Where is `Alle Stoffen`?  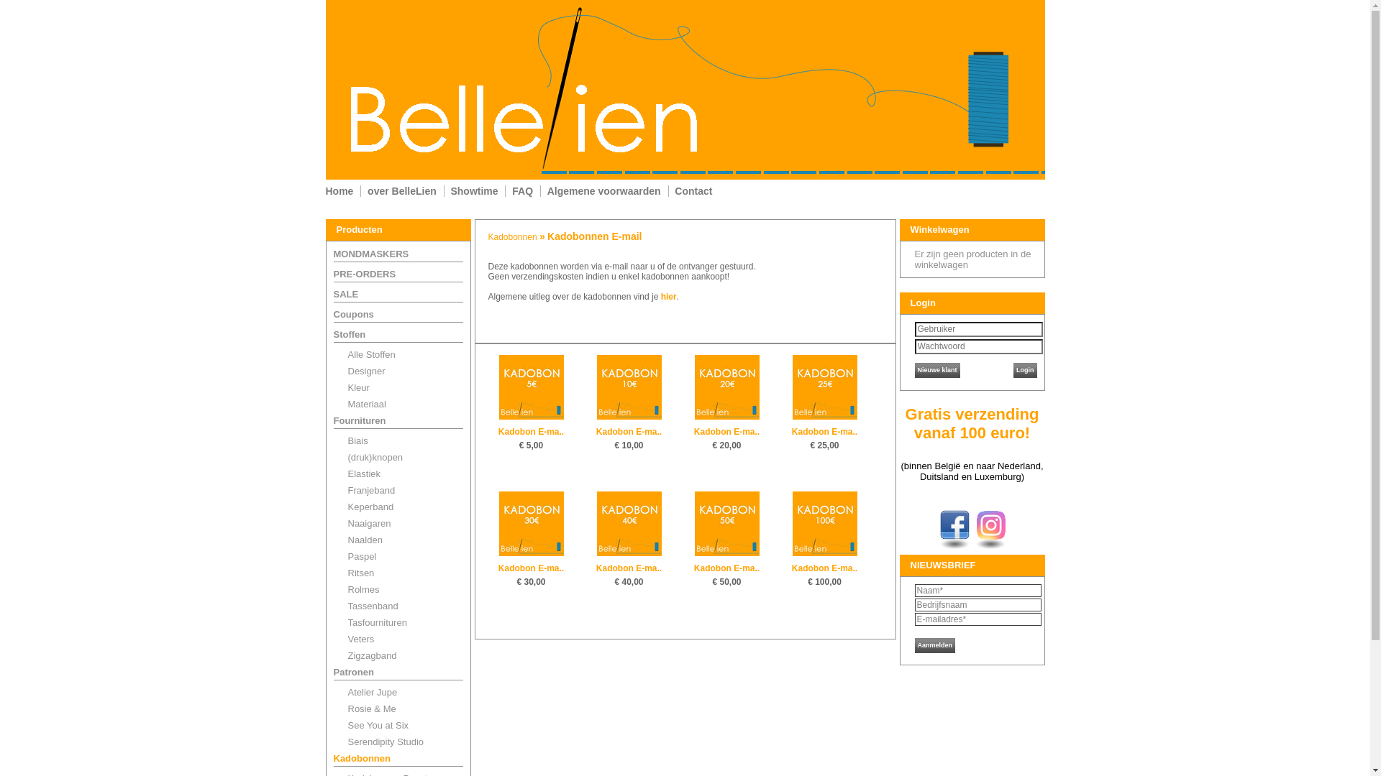
Alle Stoffen is located at coordinates (372, 355).